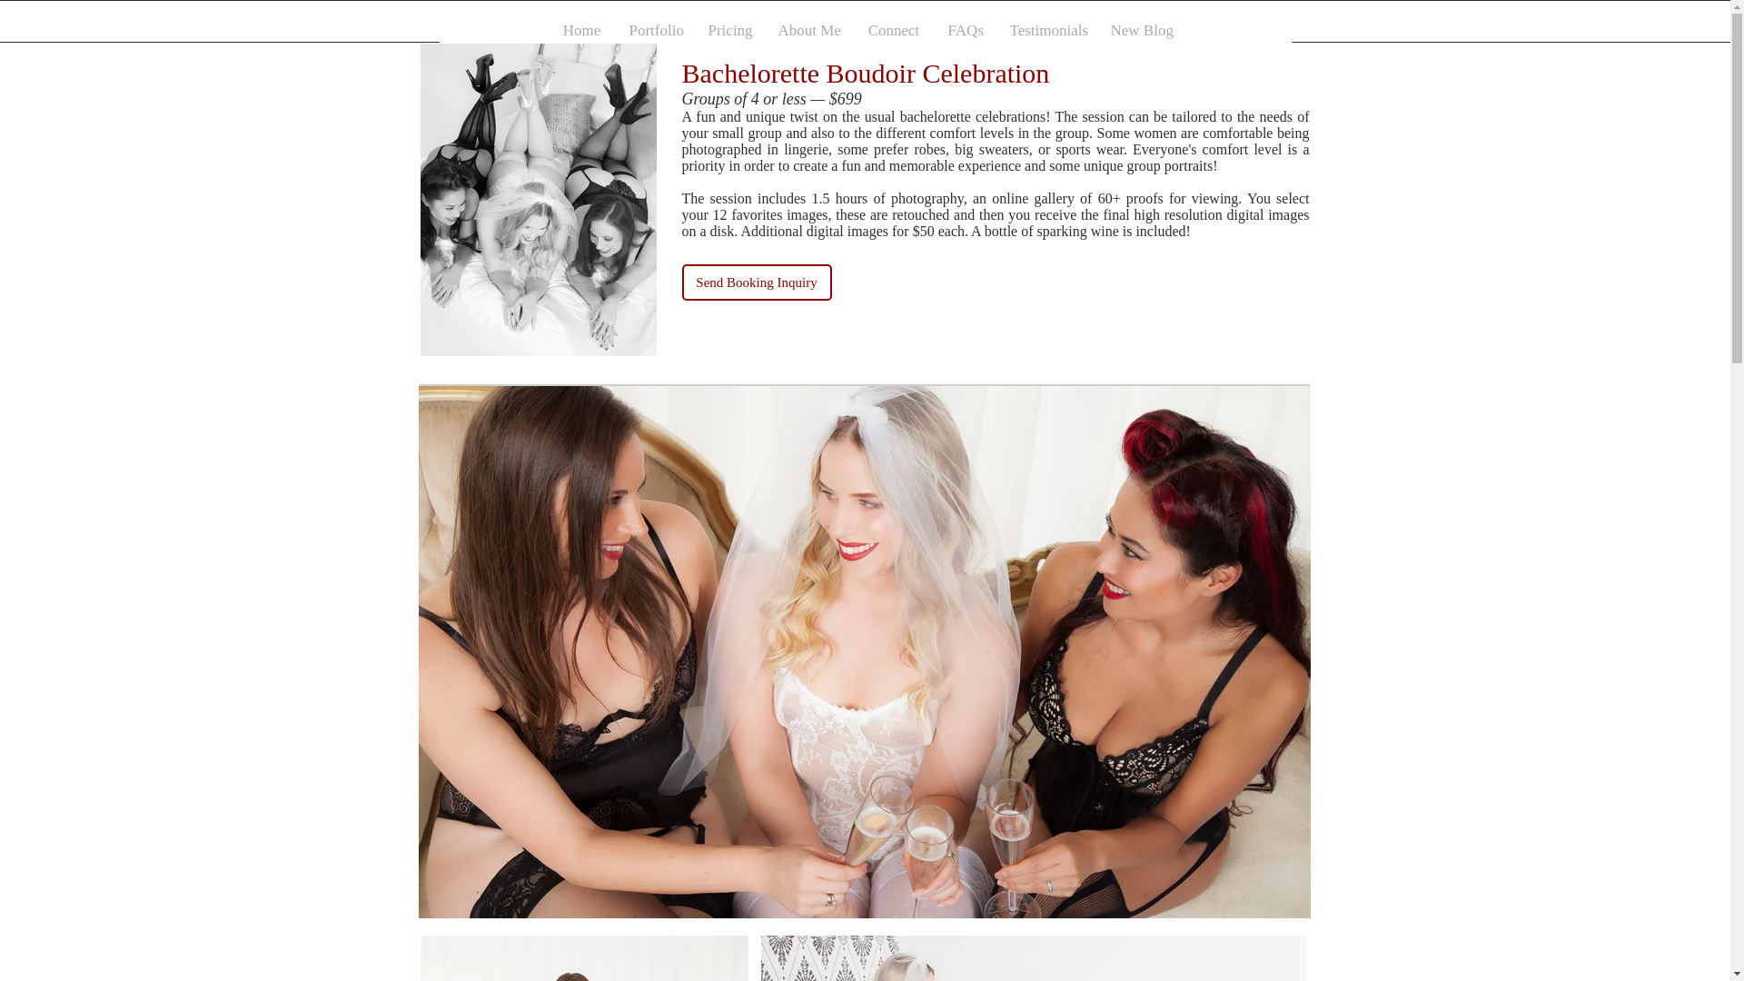 Image resolution: width=1744 pixels, height=981 pixels. Describe the element at coordinates (1046, 31) in the screenshot. I see `Testimonials` at that location.